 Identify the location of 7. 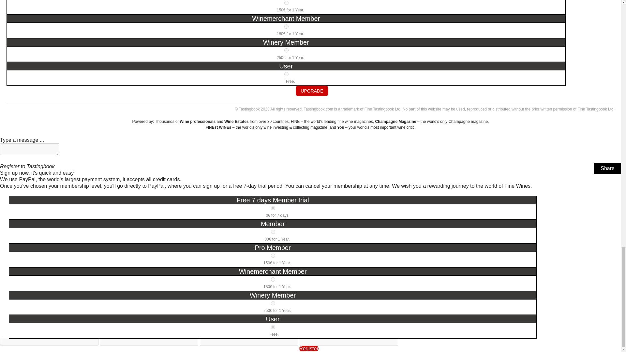
(286, 26).